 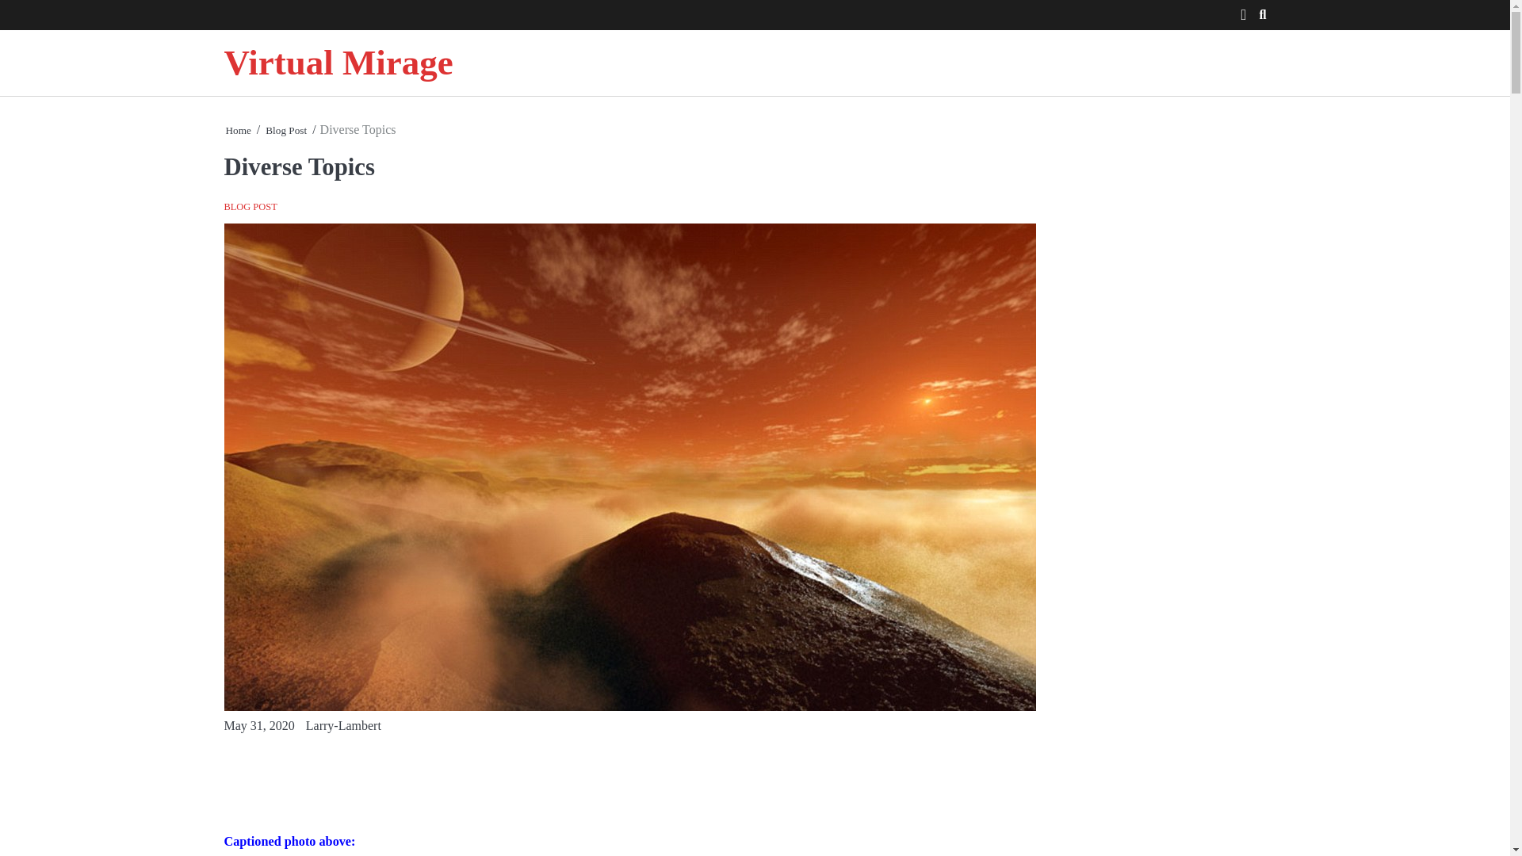 I want to click on Search, so click(x=1245, y=48).